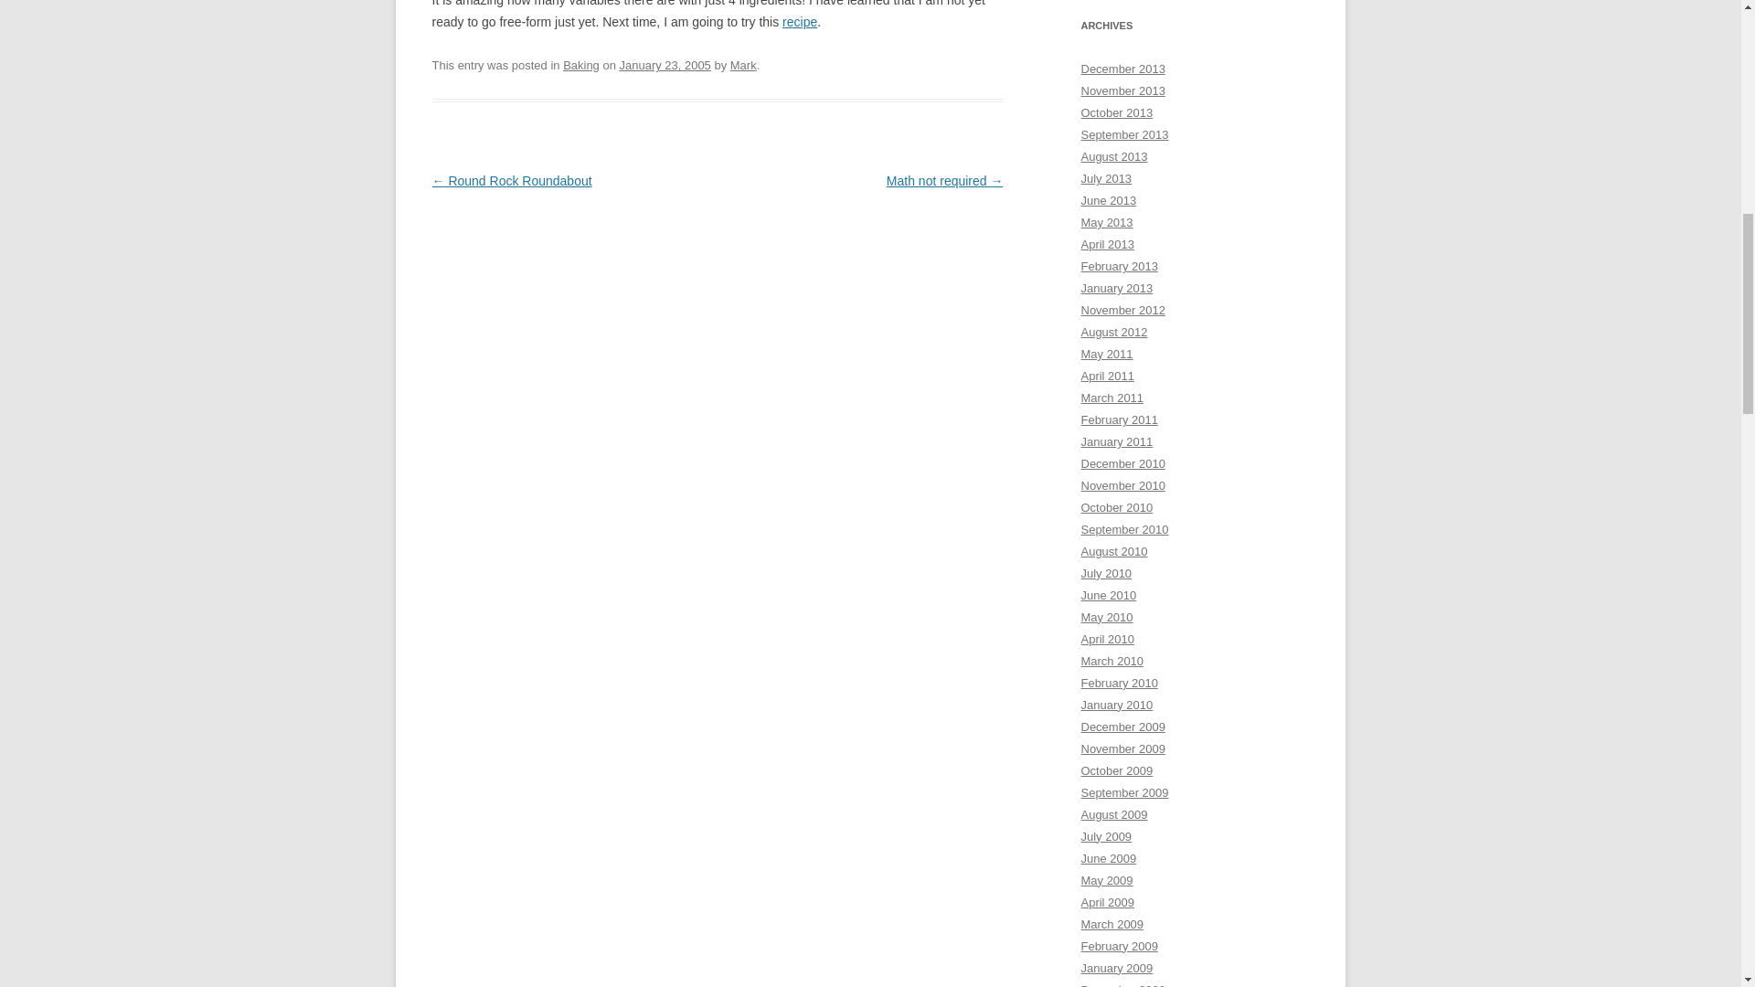  What do you see at coordinates (1107, 376) in the screenshot?
I see `April 2011` at bounding box center [1107, 376].